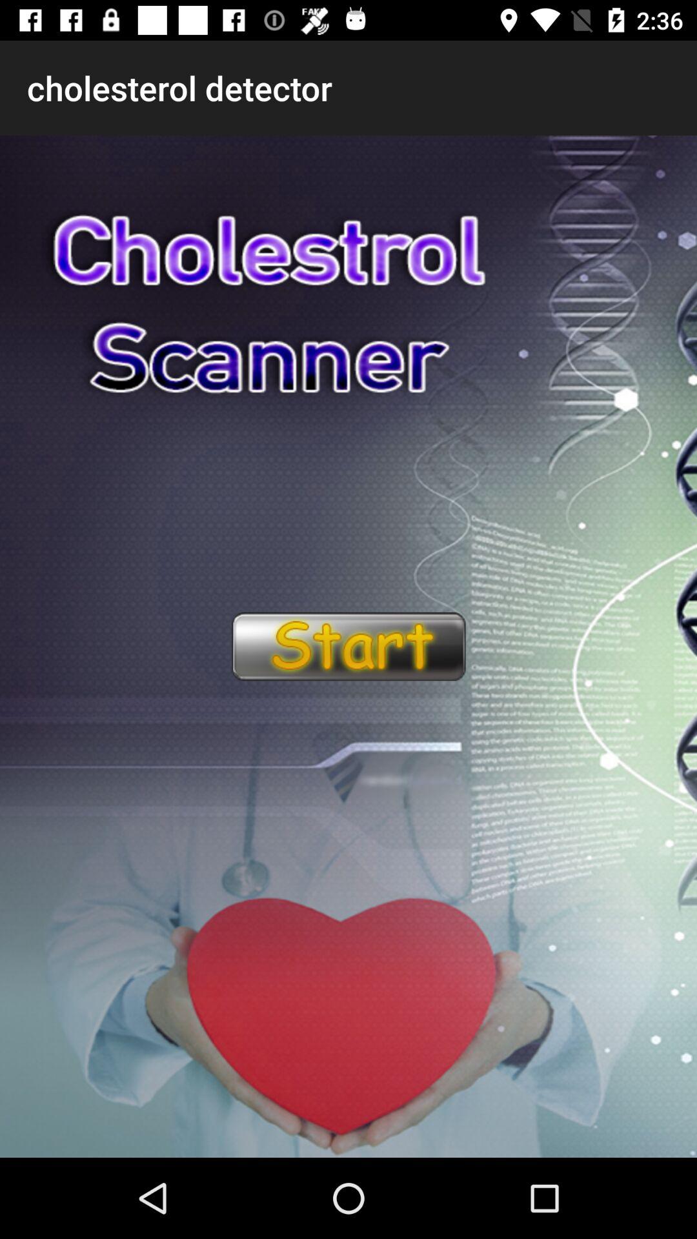  I want to click on start the scanner, so click(348, 647).